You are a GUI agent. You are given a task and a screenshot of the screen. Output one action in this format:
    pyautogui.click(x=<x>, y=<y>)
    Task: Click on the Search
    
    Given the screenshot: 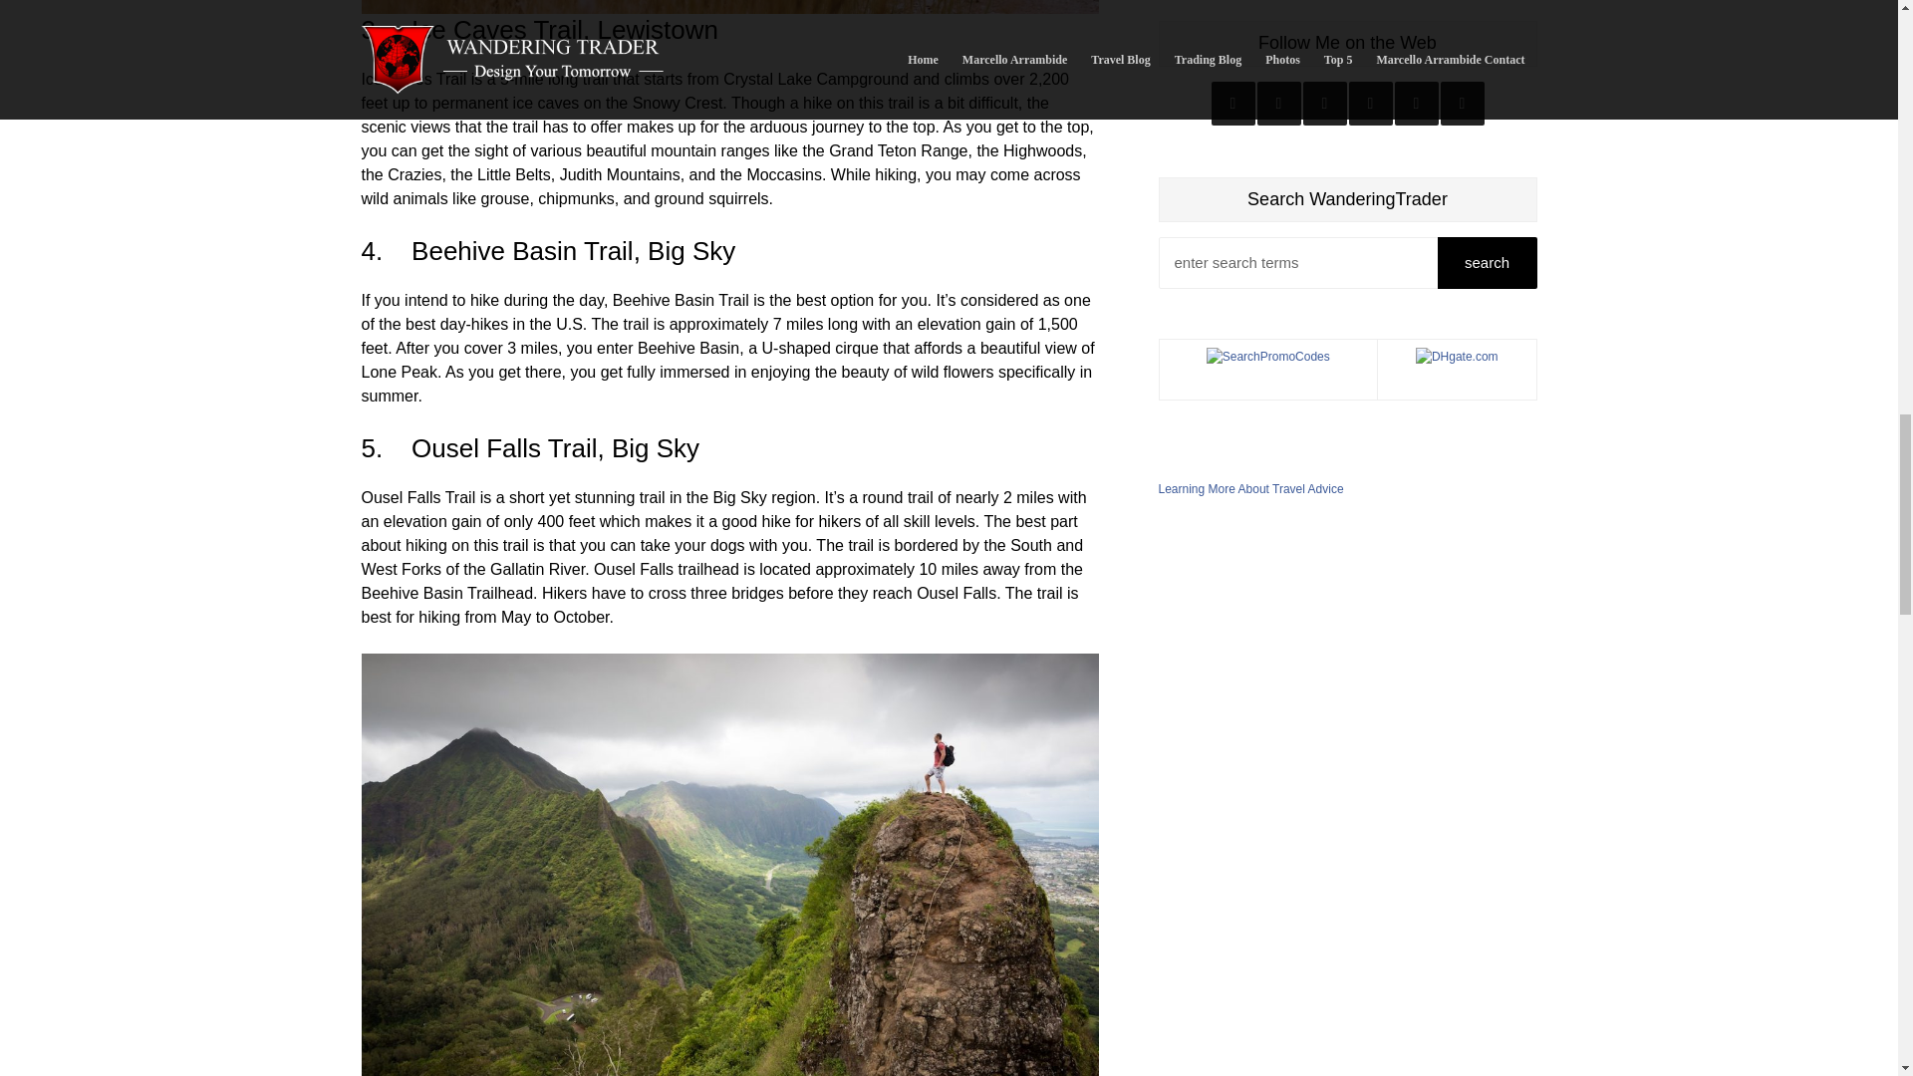 What is the action you would take?
    pyautogui.click(x=1486, y=263)
    